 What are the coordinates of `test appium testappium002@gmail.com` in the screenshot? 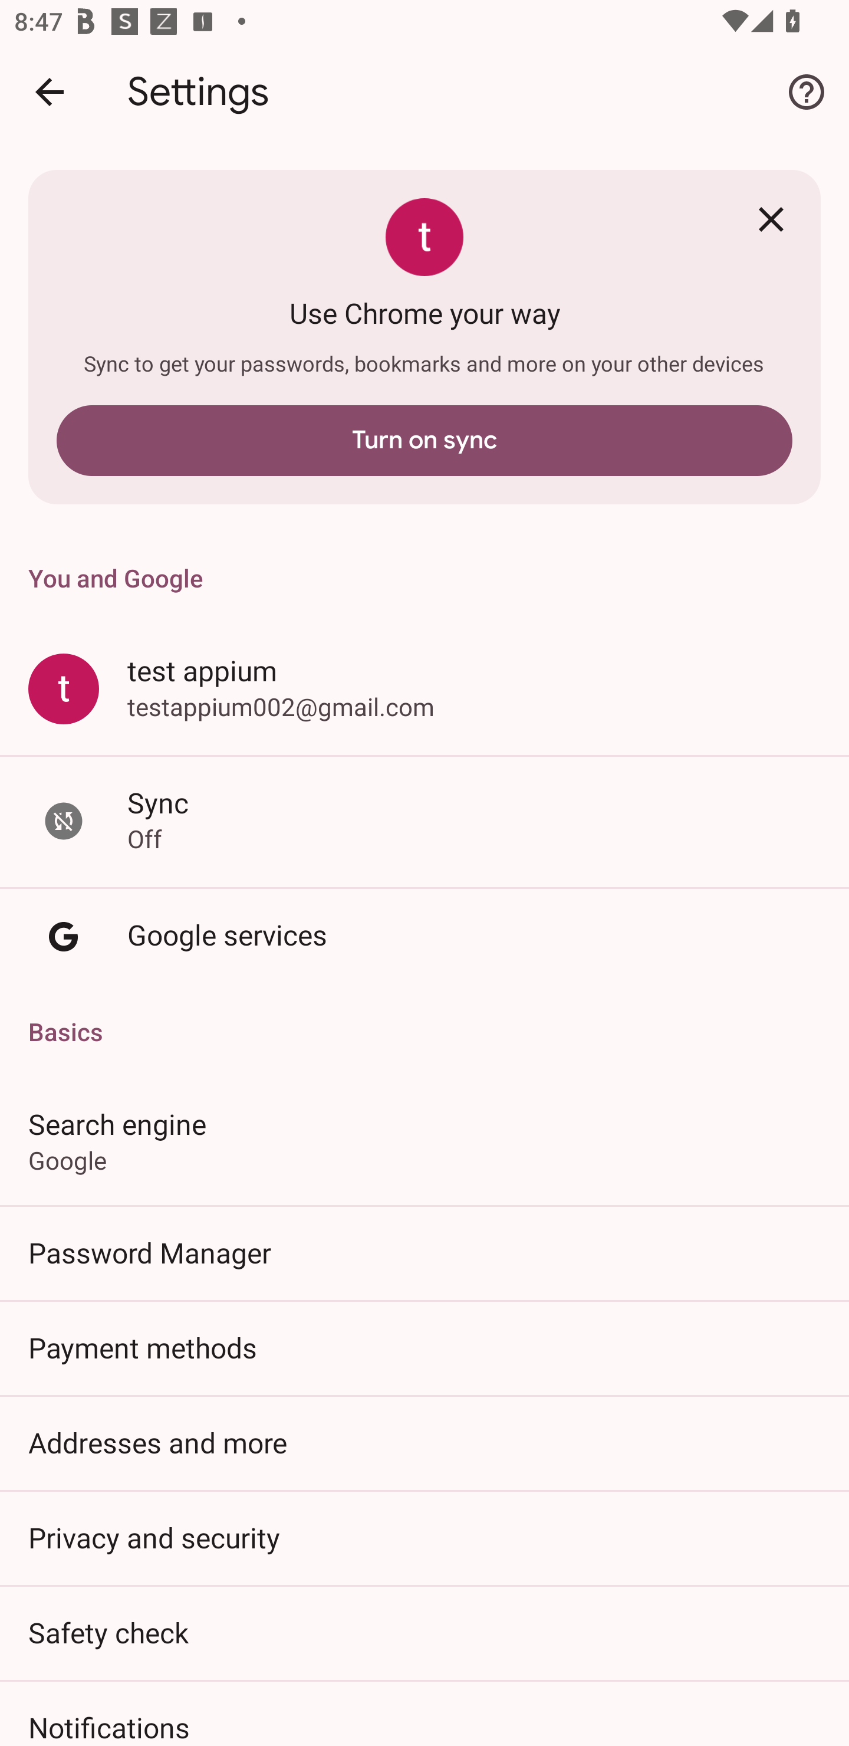 It's located at (424, 688).